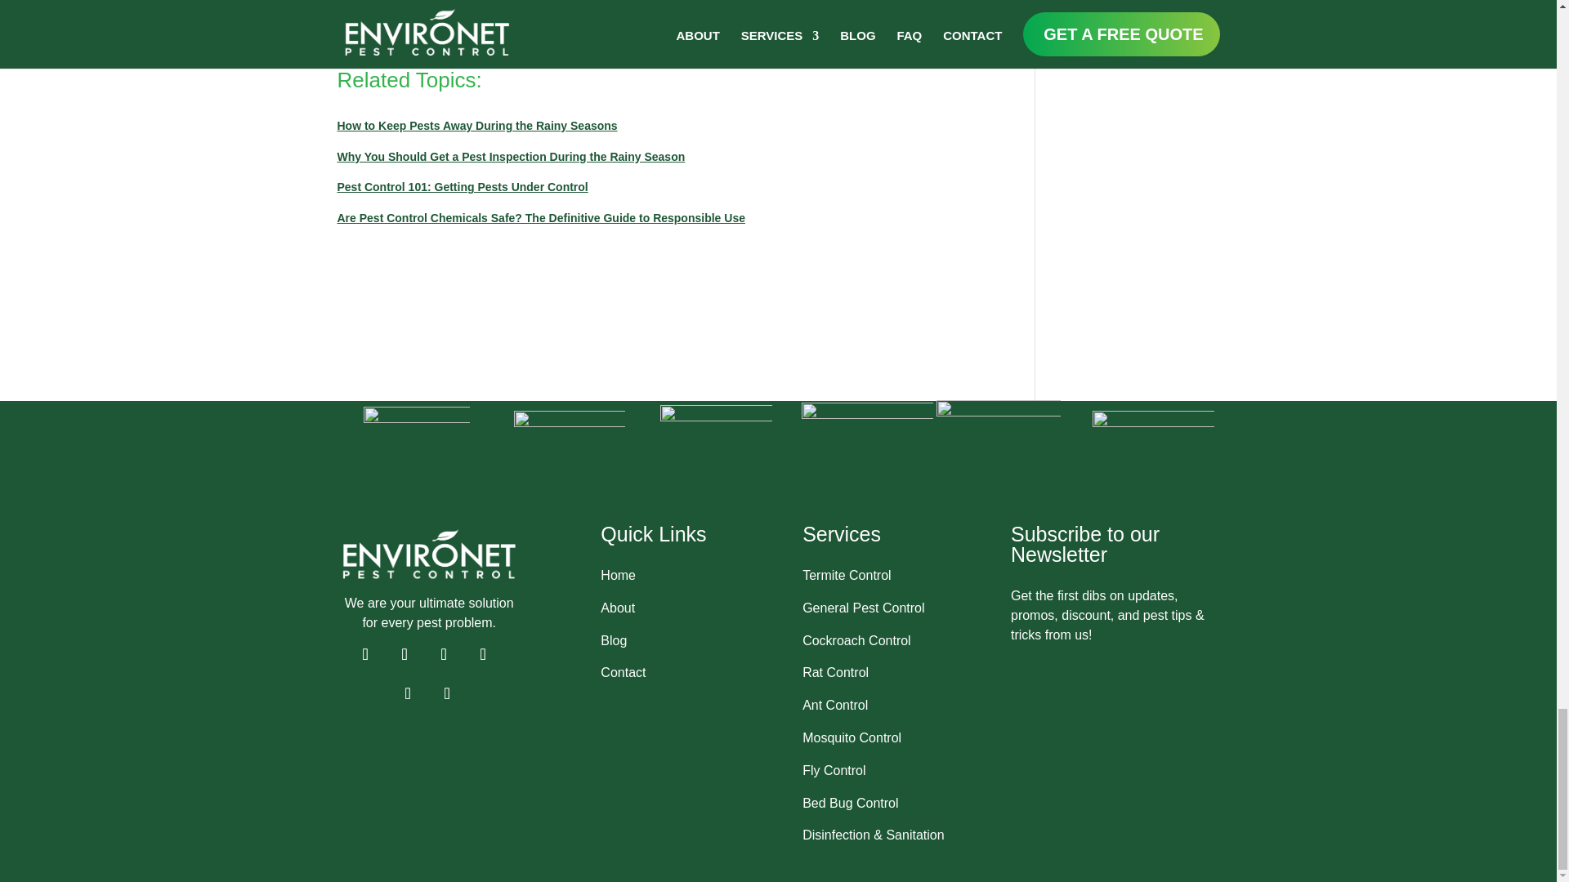 The image size is (1569, 882). What do you see at coordinates (462, 186) in the screenshot?
I see `Pest Control 101: Getting Pests Under Control` at bounding box center [462, 186].